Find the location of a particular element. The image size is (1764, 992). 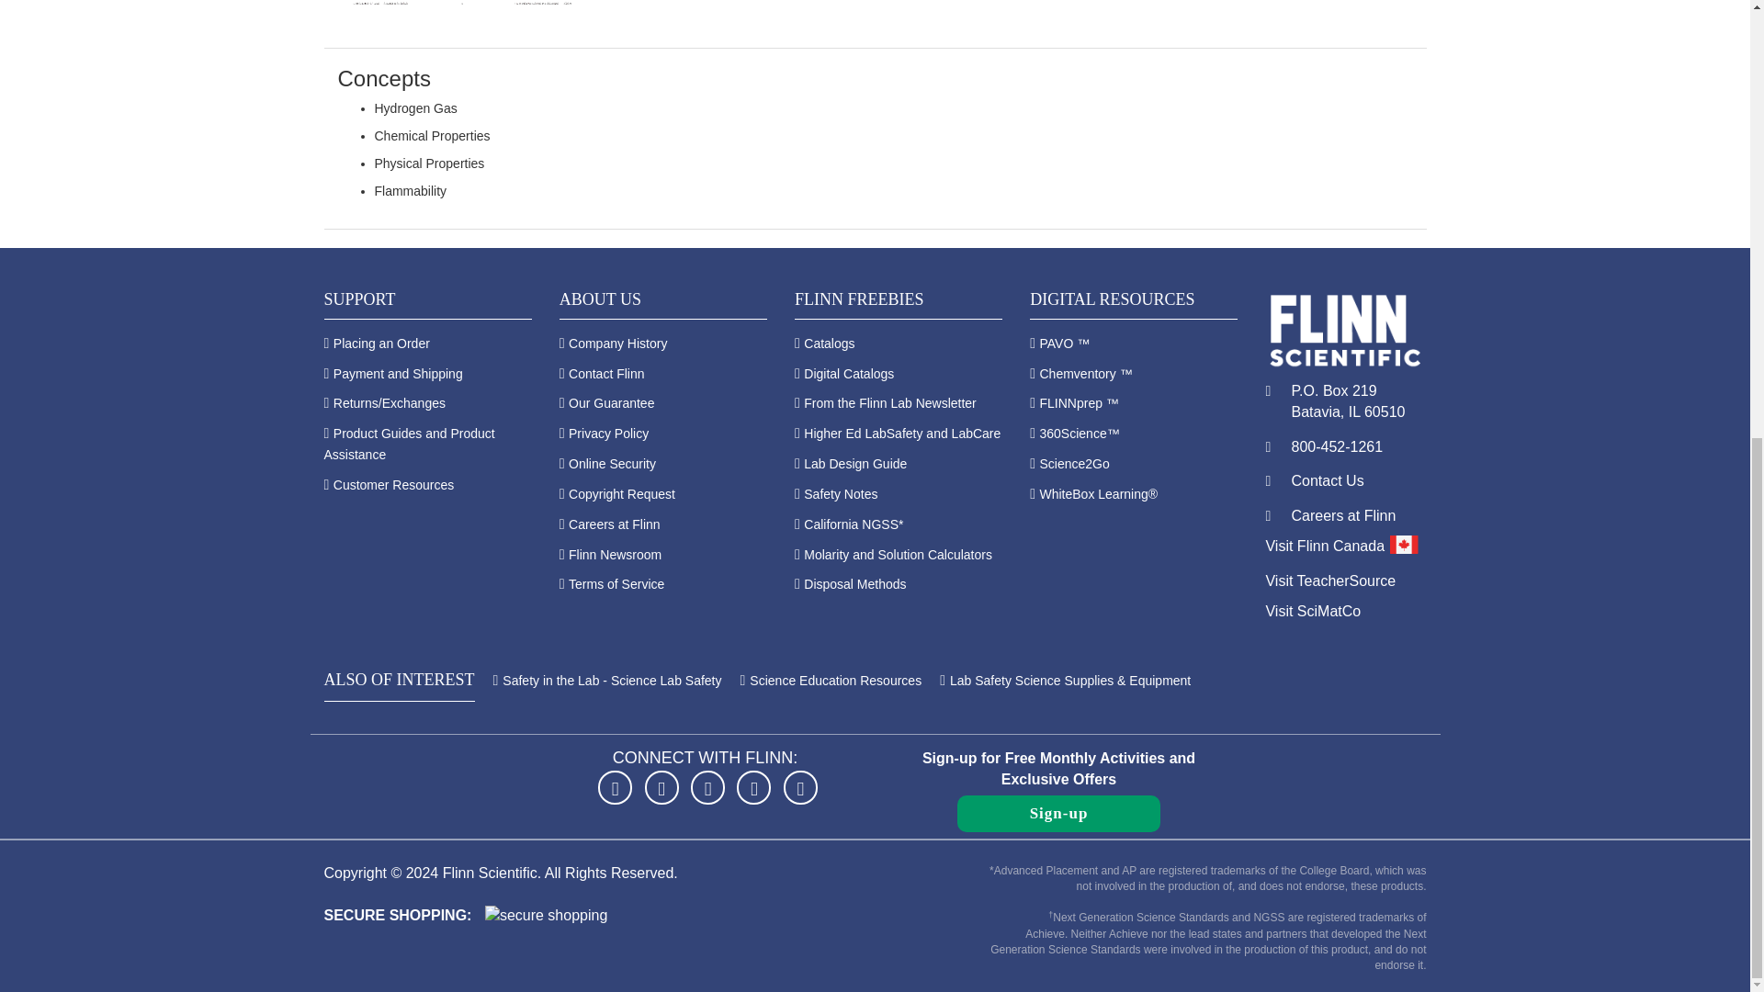

Terms of Service is located at coordinates (616, 583).